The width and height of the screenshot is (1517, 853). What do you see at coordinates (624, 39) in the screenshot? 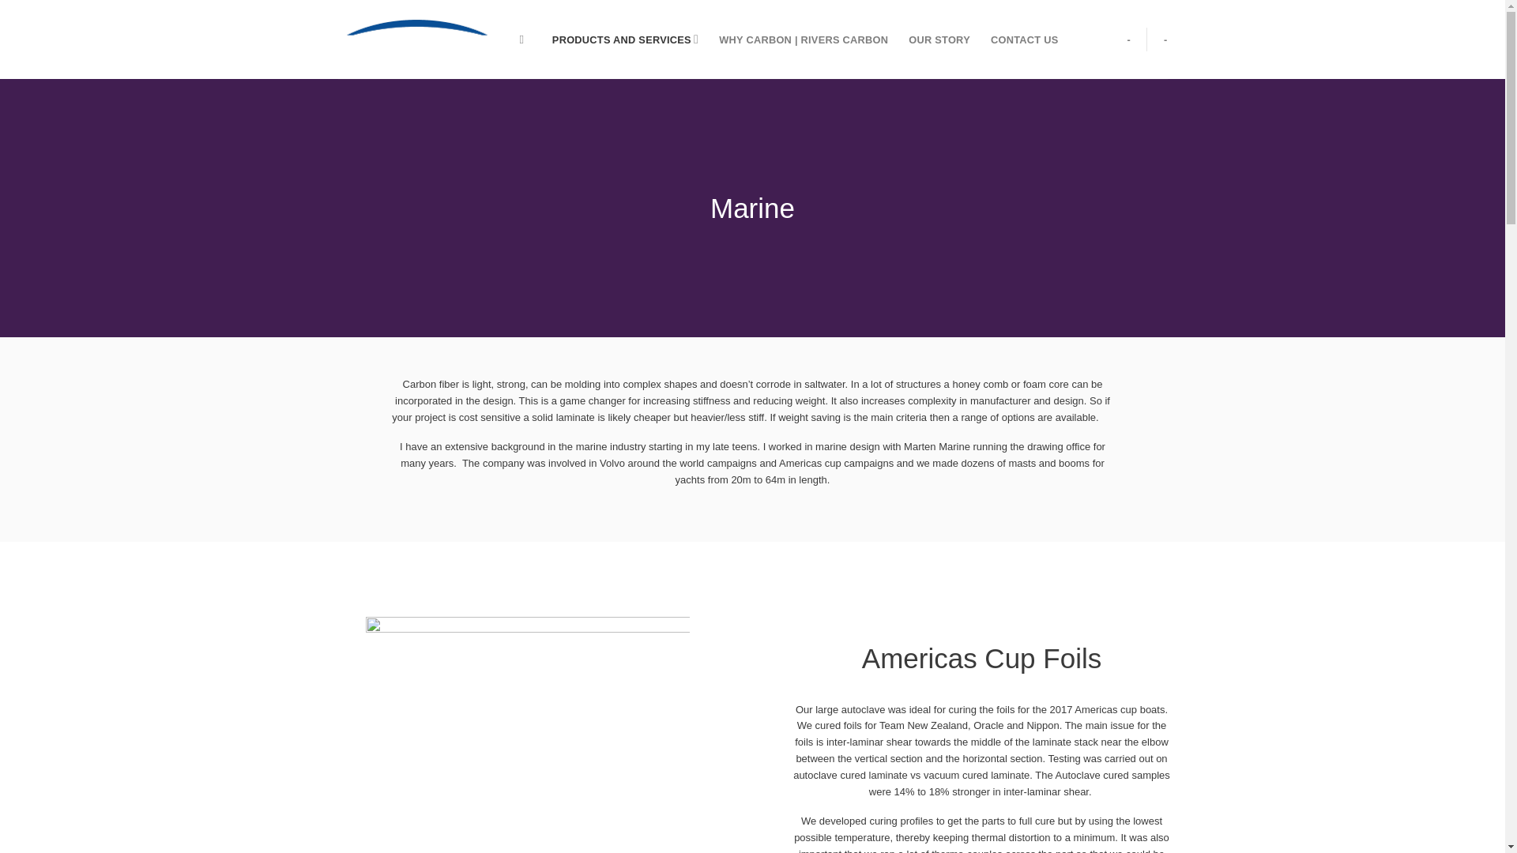
I see `PRODUCTS AND SERVICES` at bounding box center [624, 39].